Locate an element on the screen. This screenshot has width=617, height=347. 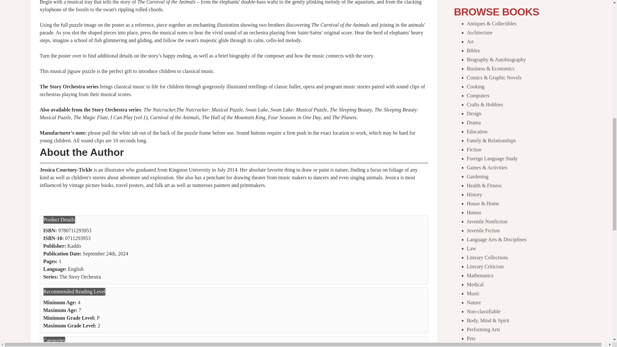
Bibles is located at coordinates (473, 51).